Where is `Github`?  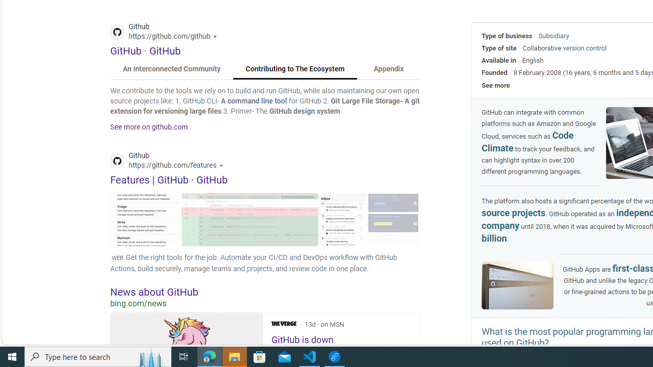 Github is located at coordinates (169, 162).